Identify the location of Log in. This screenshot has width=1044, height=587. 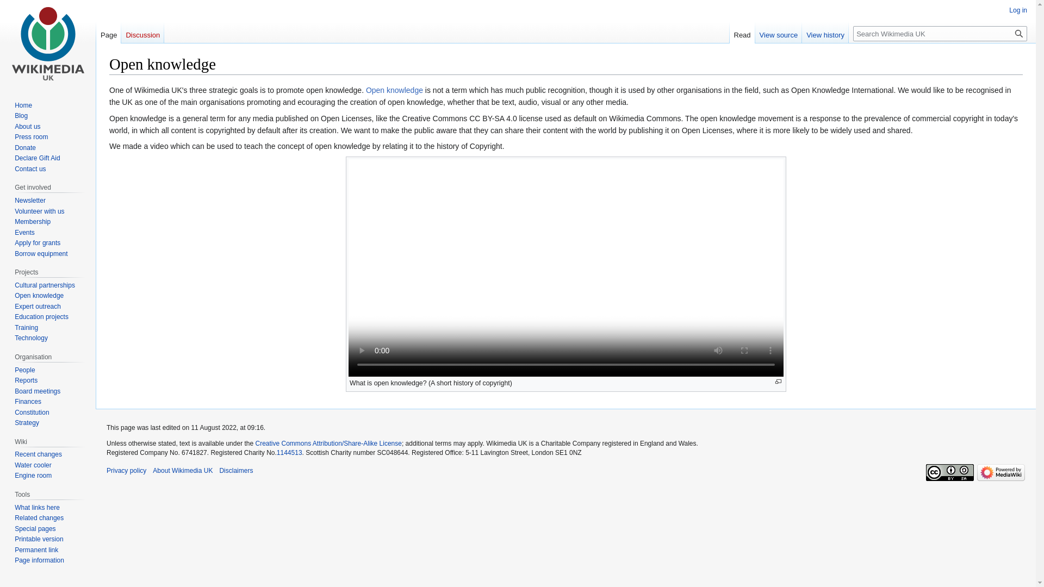
(1018, 10).